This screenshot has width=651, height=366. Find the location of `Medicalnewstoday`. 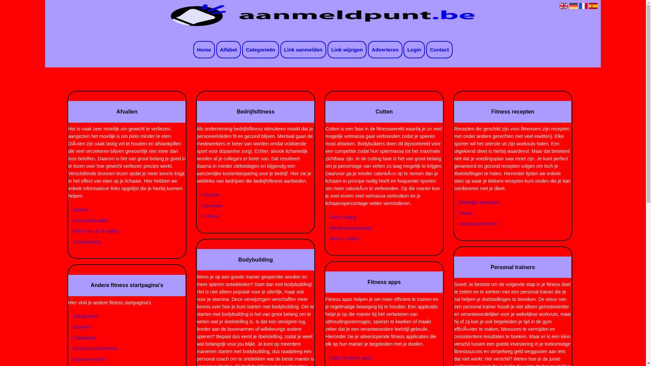

Medicalnewstoday is located at coordinates (380, 228).